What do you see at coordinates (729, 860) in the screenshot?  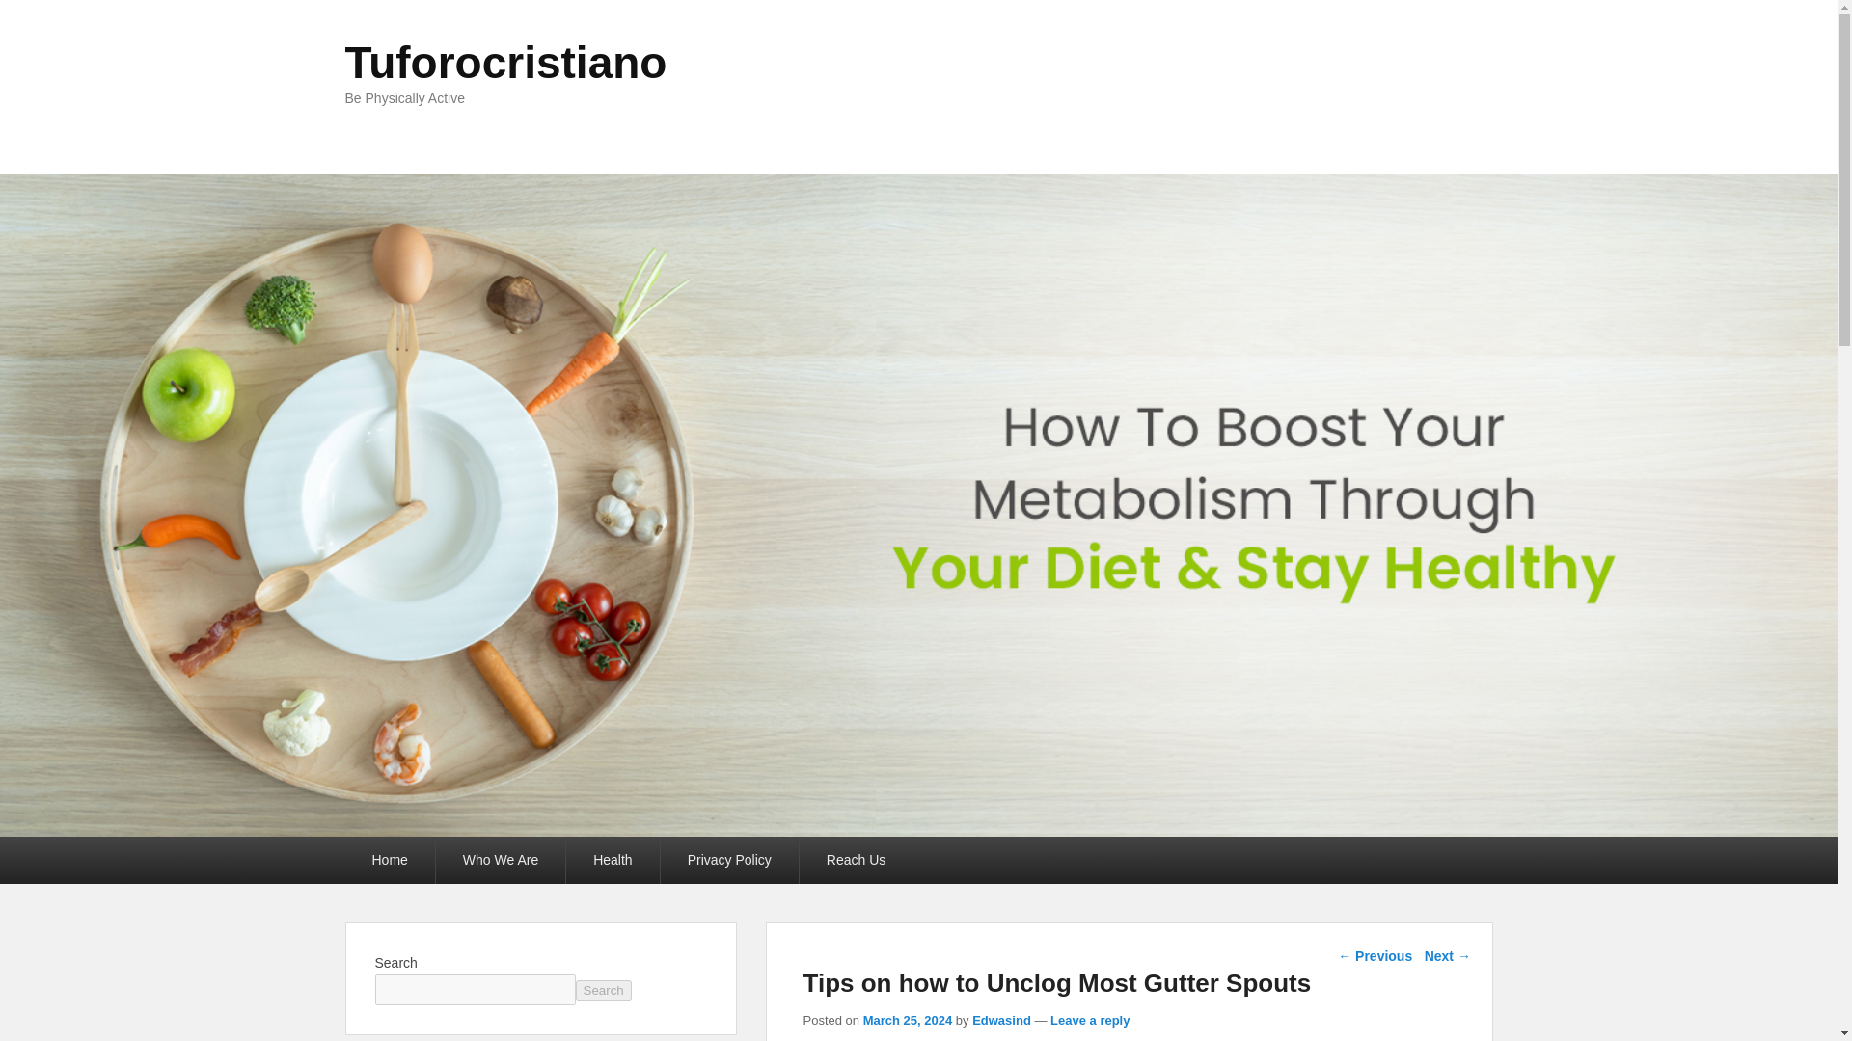 I see `Privacy Policy` at bounding box center [729, 860].